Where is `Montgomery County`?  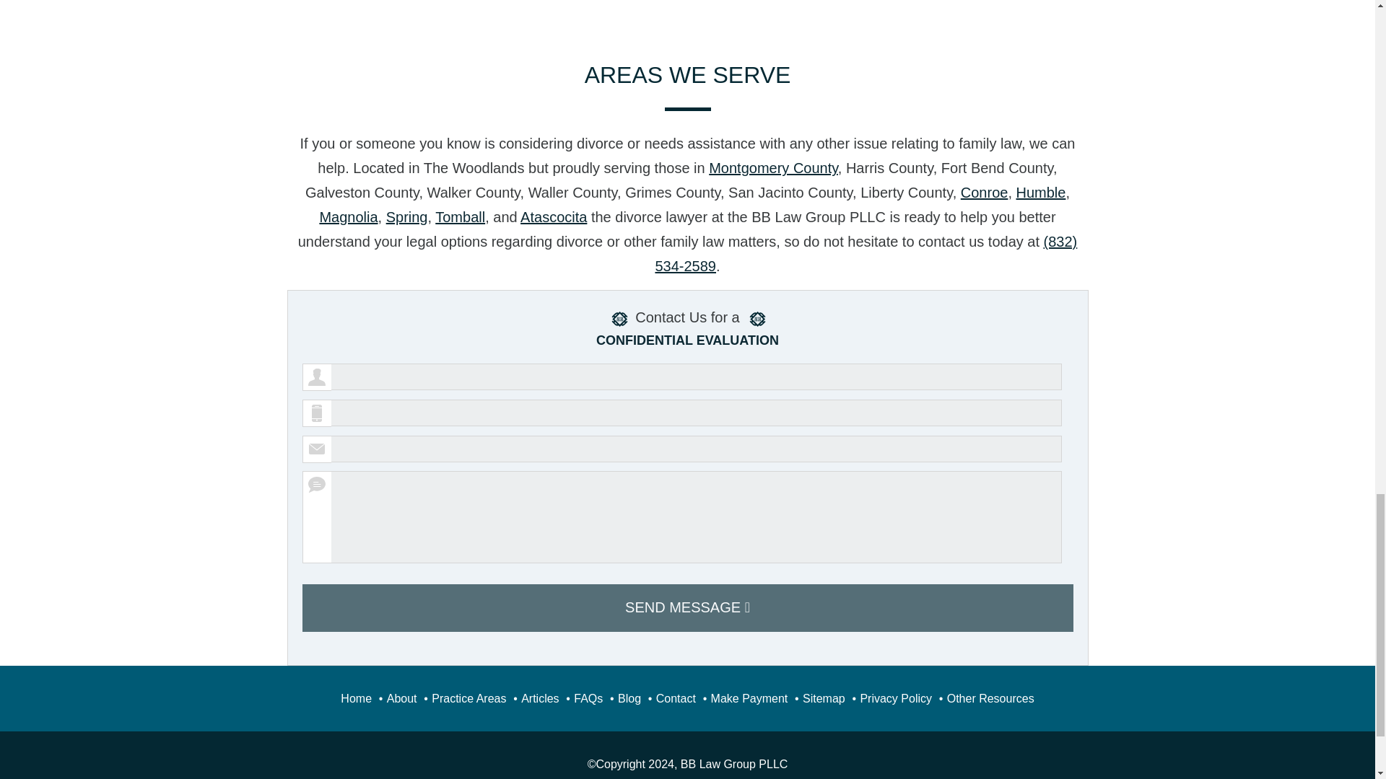
Montgomery County is located at coordinates (773, 168).